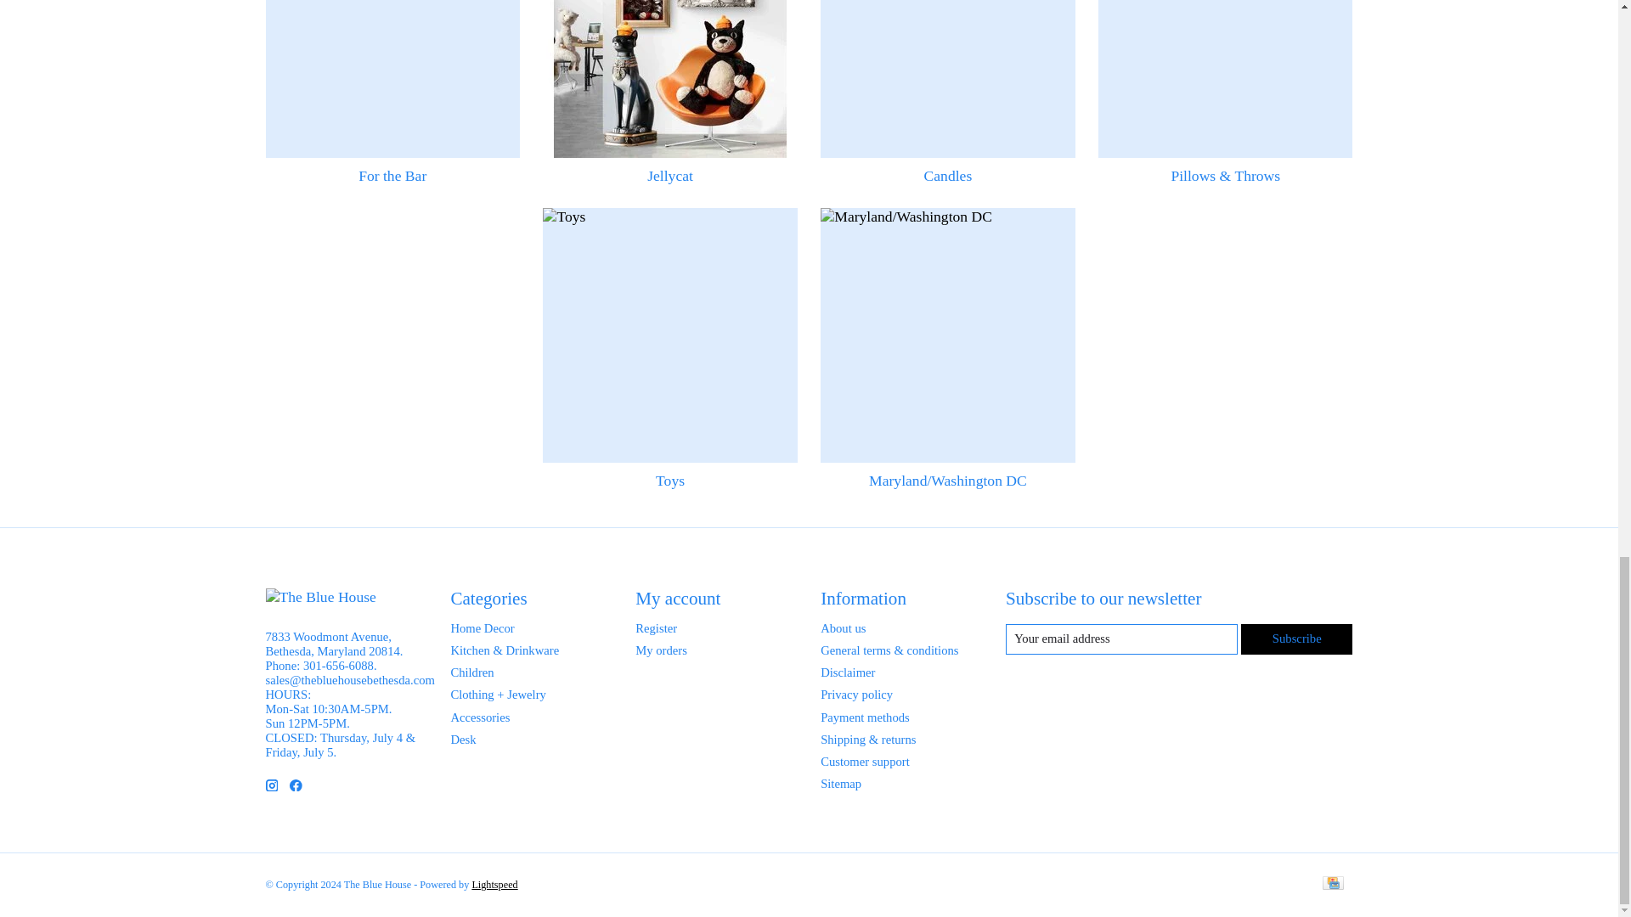 This screenshot has width=1631, height=917. Describe the element at coordinates (656, 628) in the screenshot. I see `Register` at that location.